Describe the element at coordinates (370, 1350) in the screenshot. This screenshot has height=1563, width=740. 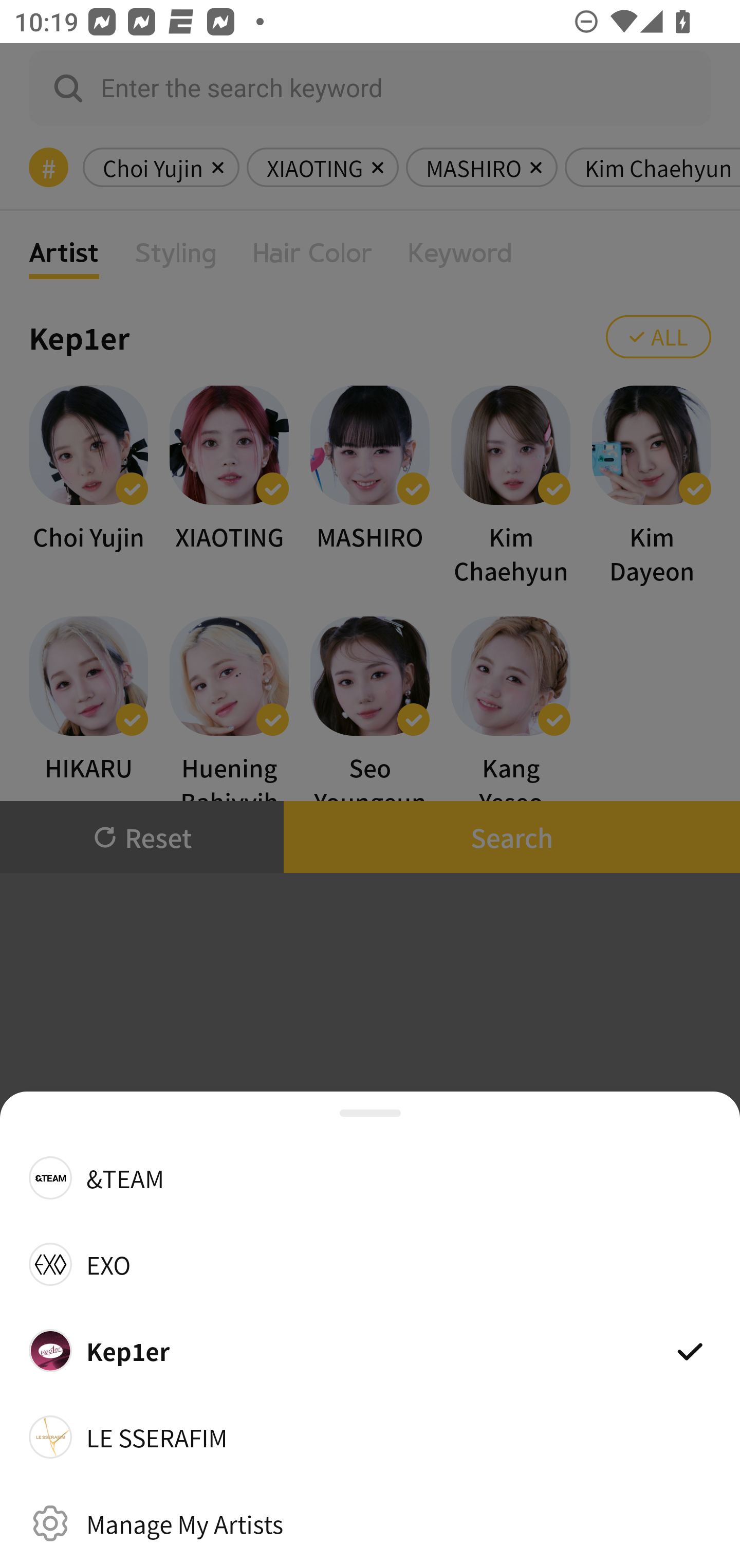
I see `Kep1er` at that location.